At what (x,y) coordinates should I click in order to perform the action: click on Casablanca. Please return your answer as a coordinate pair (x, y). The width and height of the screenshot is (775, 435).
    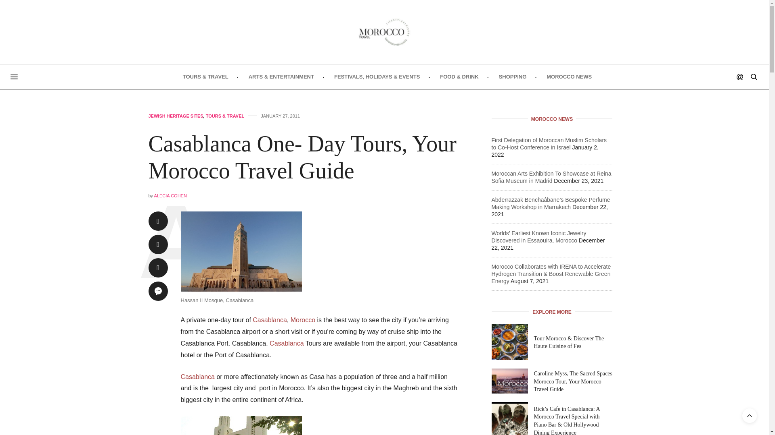
    Looking at the image, I should click on (270, 320).